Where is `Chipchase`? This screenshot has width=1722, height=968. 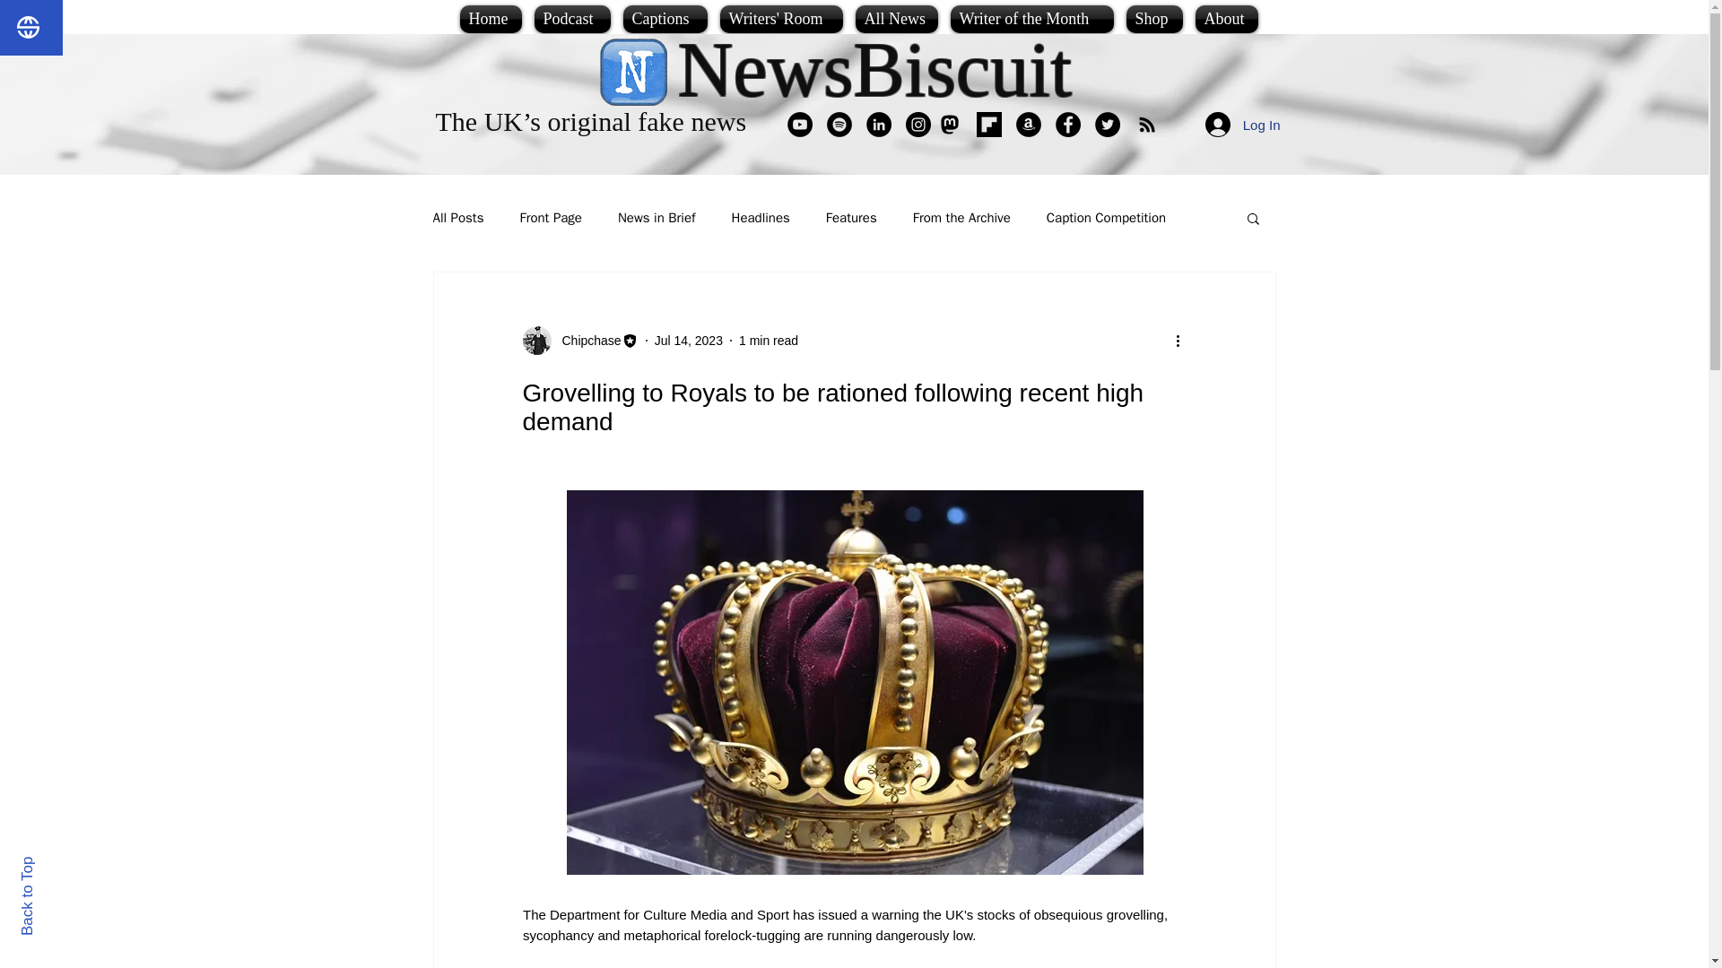
Chipchase is located at coordinates (579, 341).